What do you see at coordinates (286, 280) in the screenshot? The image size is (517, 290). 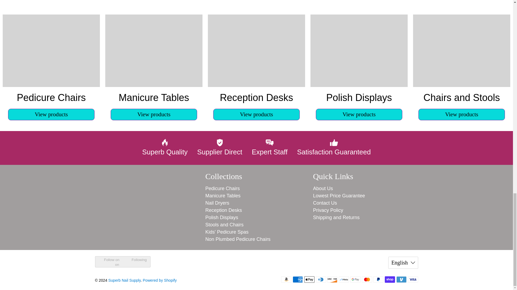 I see `Amazon` at bounding box center [286, 280].